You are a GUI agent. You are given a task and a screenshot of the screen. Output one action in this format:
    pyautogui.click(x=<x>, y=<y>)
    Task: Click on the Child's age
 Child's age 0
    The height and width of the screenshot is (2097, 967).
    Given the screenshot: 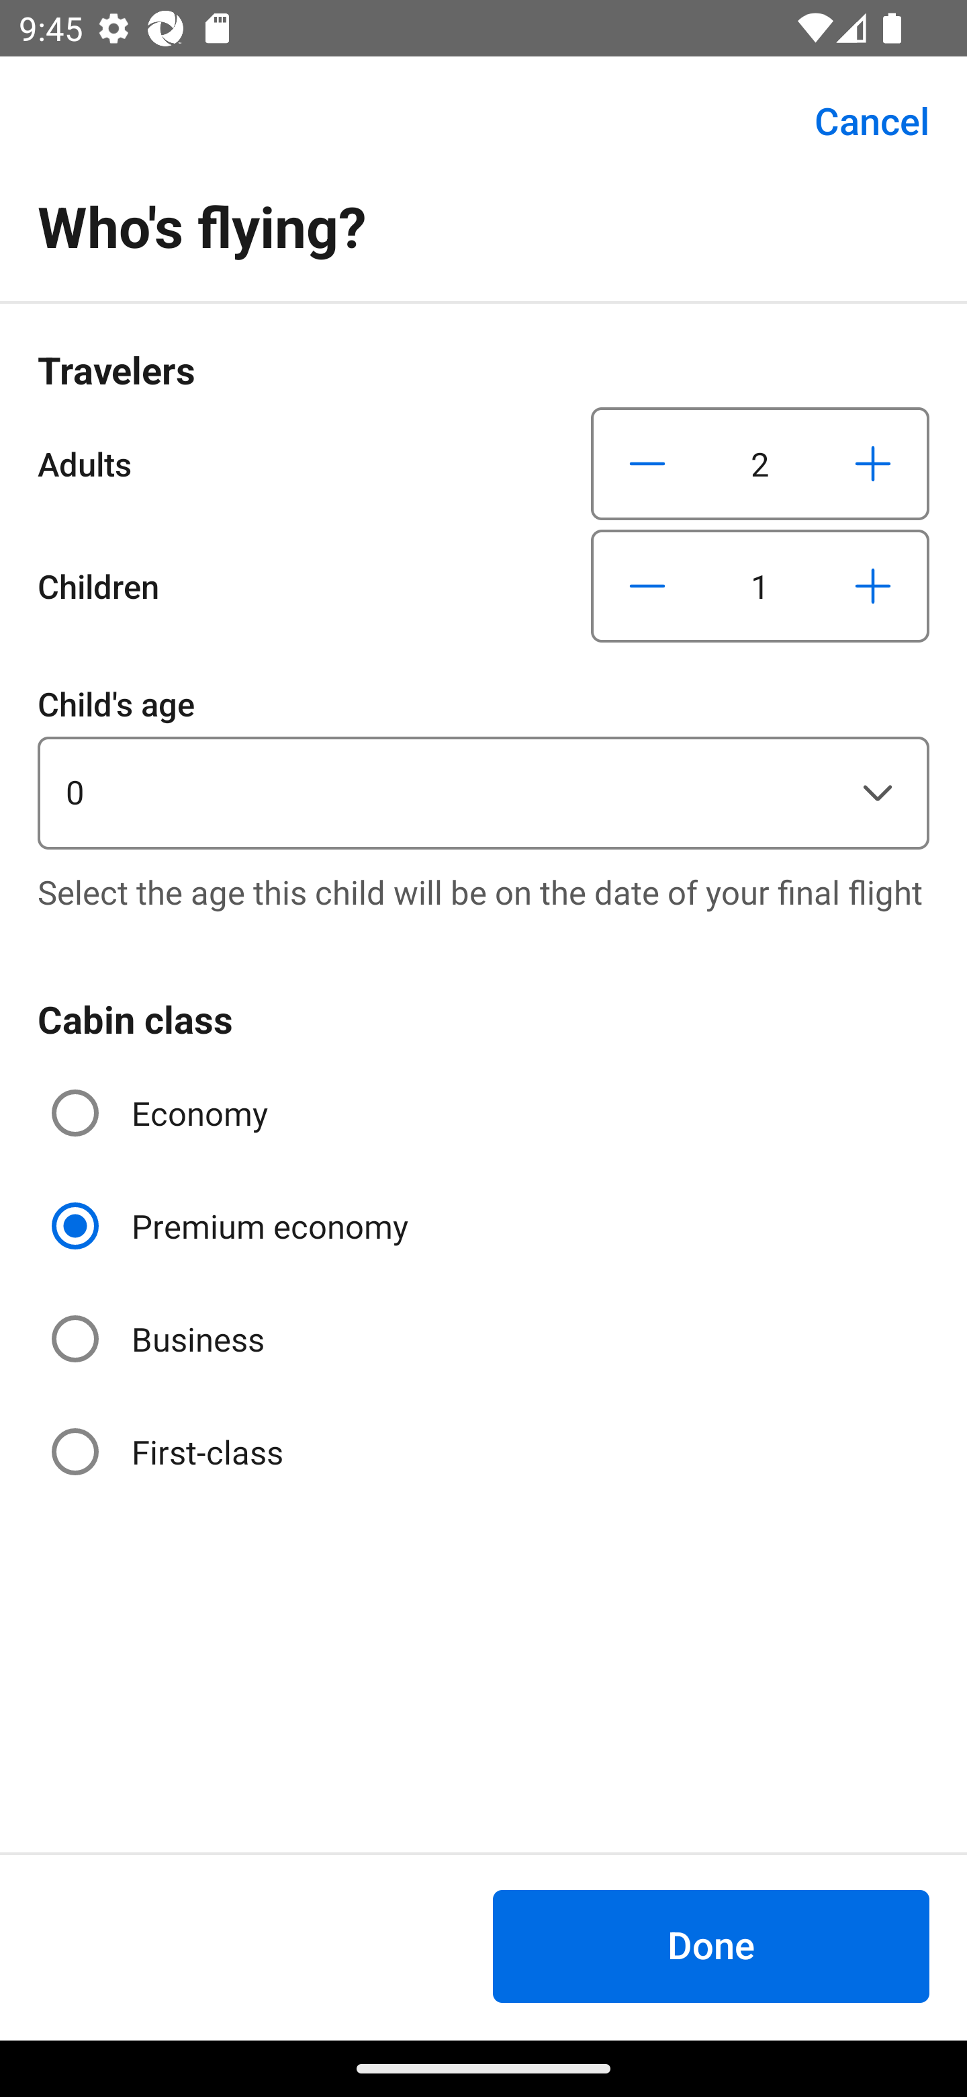 What is the action you would take?
    pyautogui.click(x=483, y=764)
    